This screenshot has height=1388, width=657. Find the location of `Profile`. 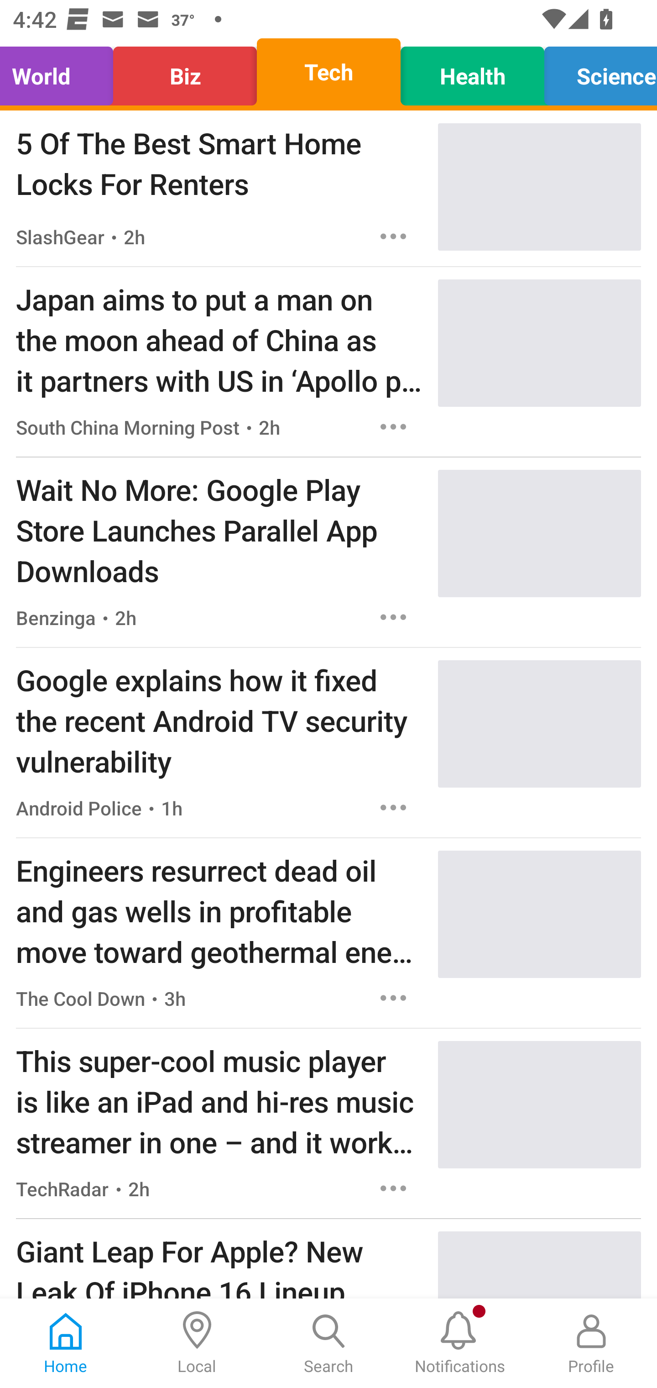

Profile is located at coordinates (591, 1343).